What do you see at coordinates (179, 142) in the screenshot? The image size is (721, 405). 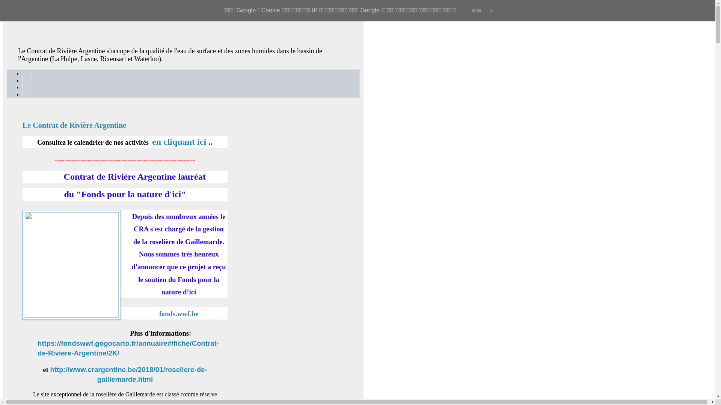 I see `en cliquant ici` at bounding box center [179, 142].